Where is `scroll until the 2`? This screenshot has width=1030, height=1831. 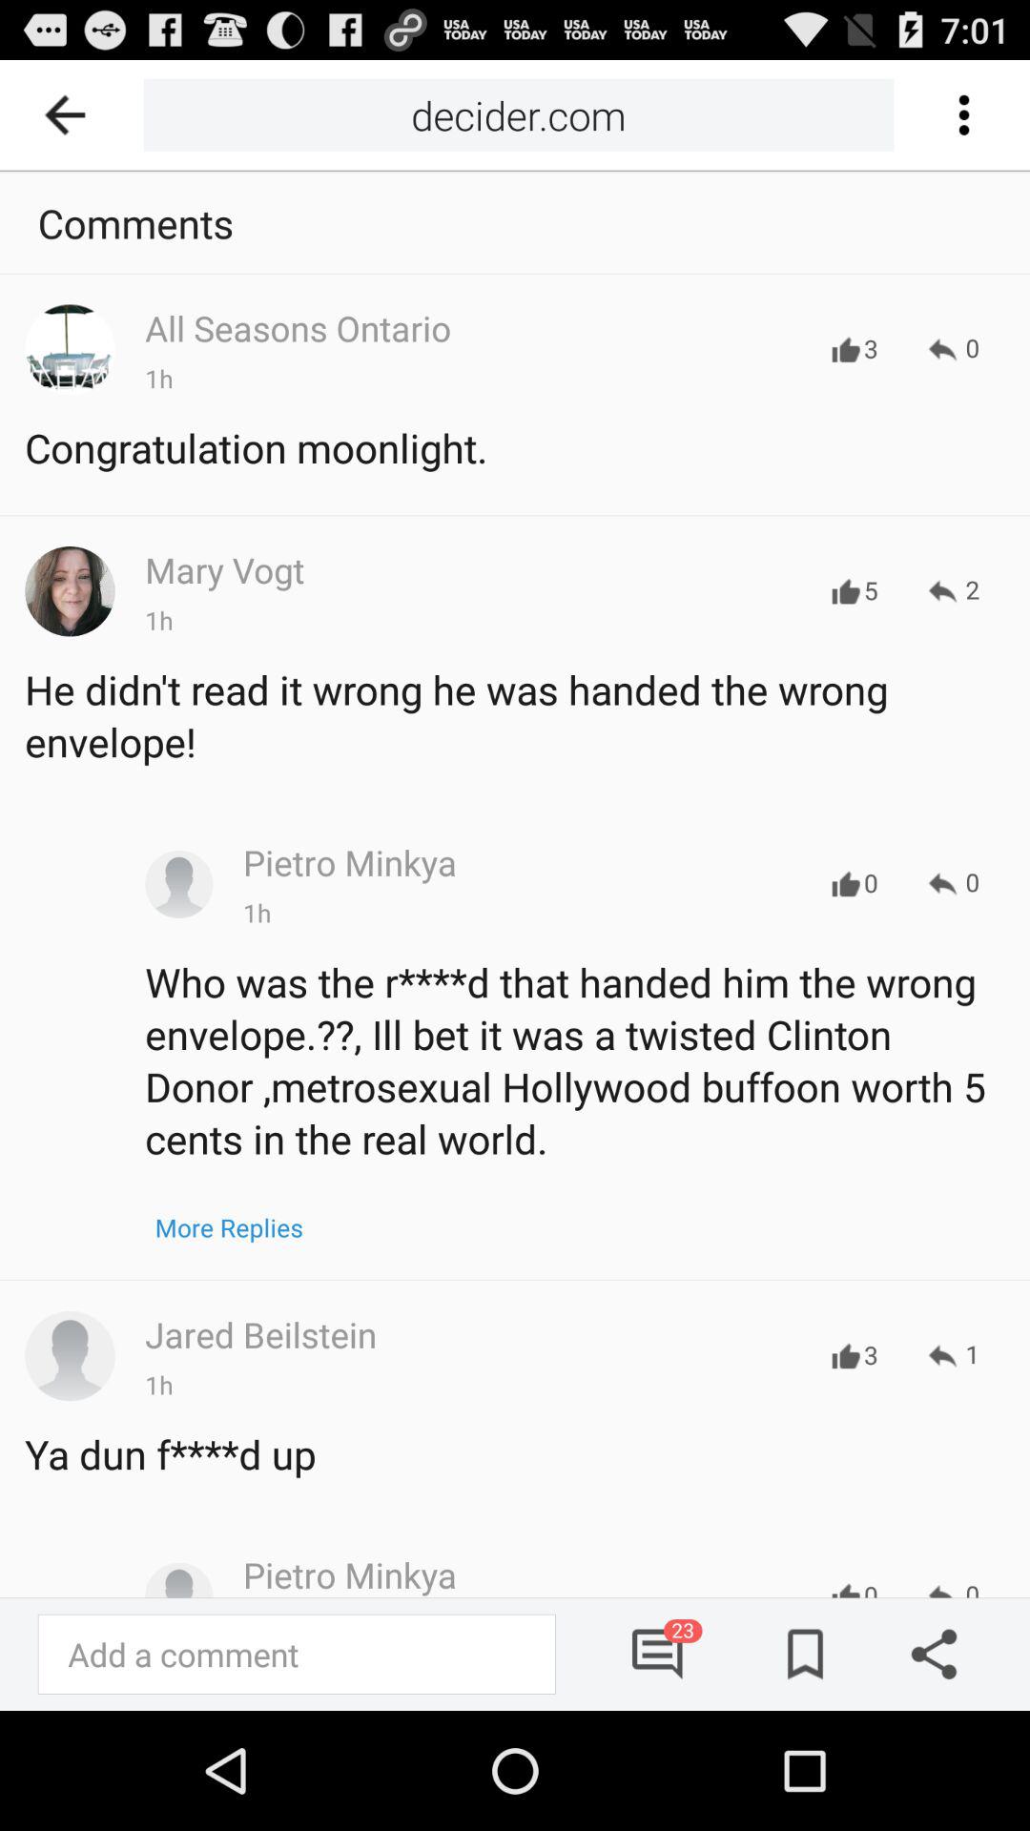
scroll until the 2 is located at coordinates (954, 591).